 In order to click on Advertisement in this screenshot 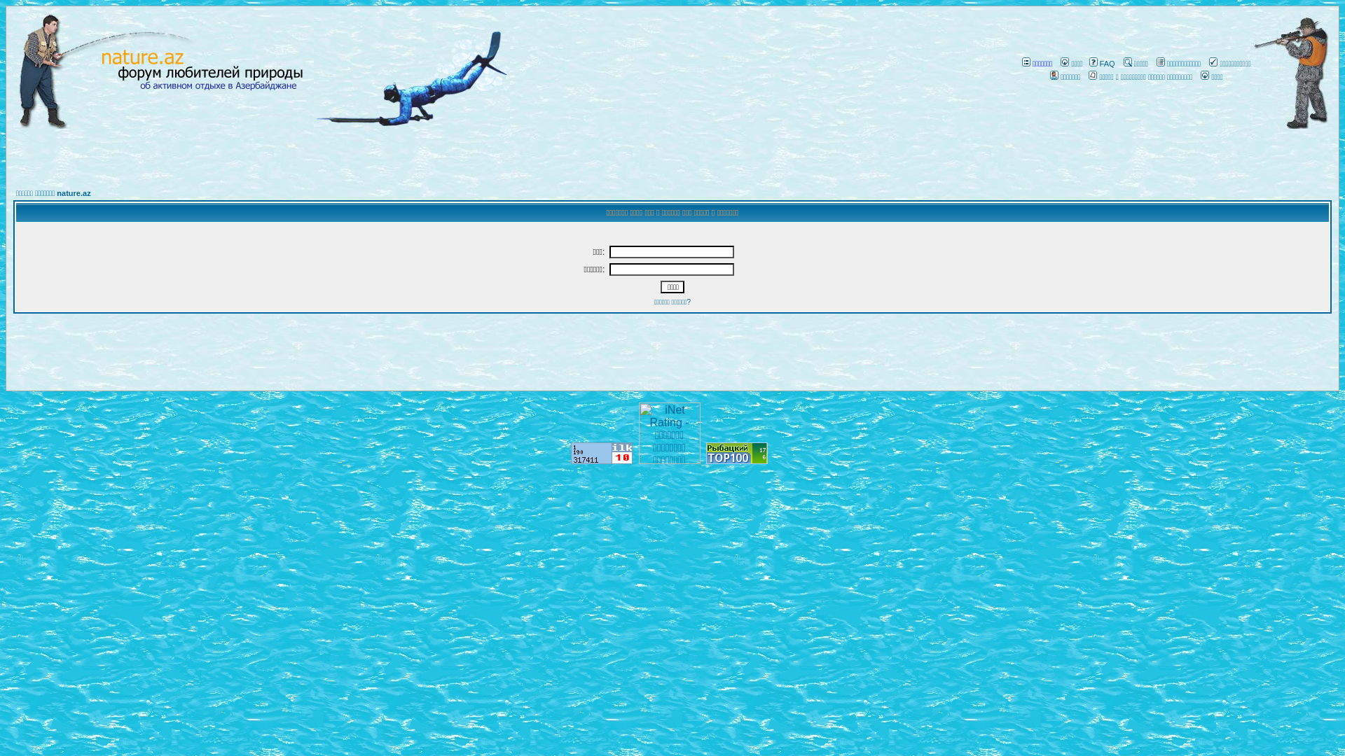, I will do `click(837, 361)`.